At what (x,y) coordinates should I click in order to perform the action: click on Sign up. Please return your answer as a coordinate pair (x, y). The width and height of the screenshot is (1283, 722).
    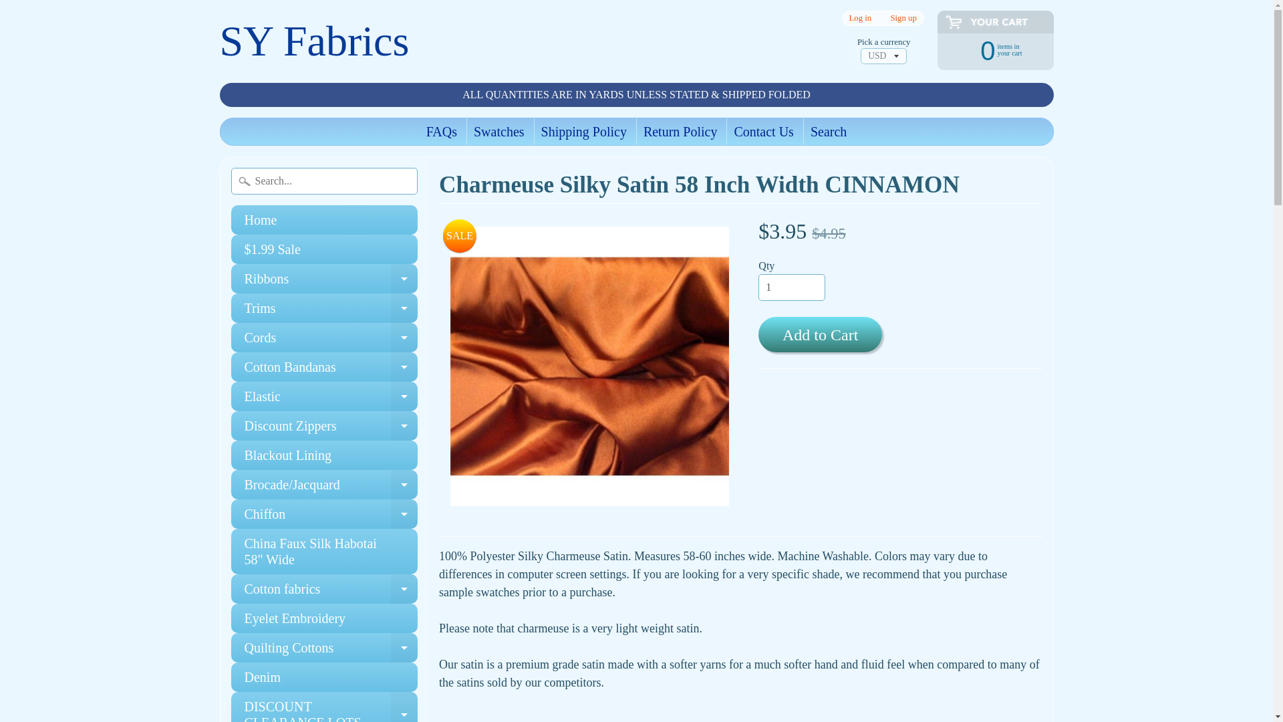
    Looking at the image, I should click on (860, 17).